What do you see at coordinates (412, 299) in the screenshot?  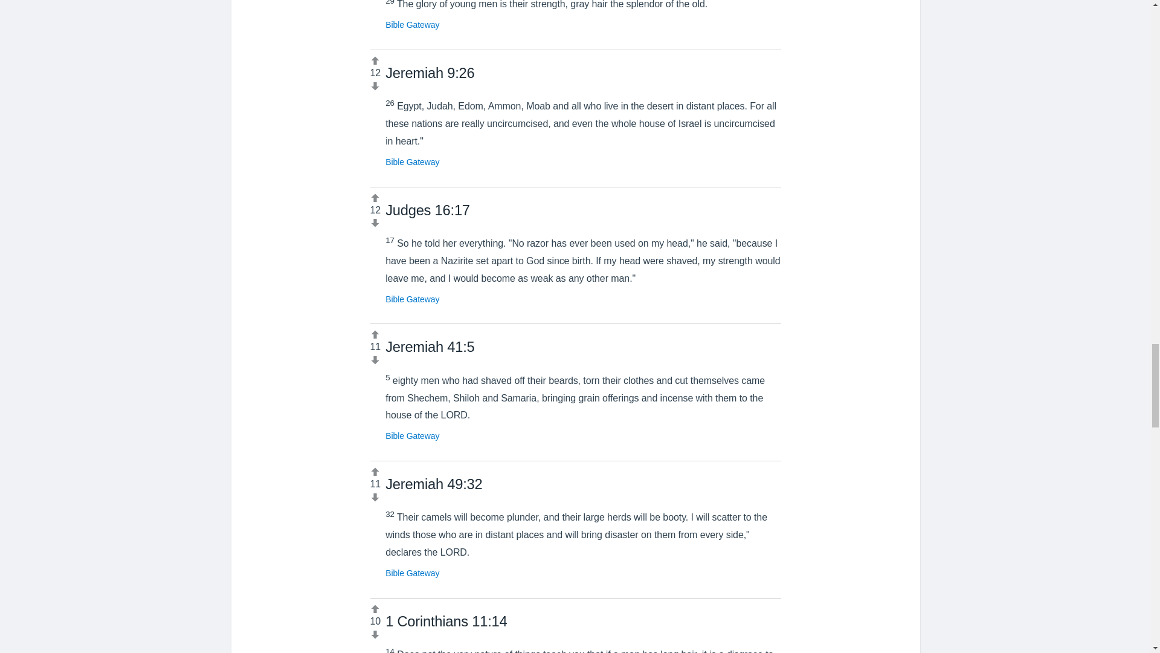 I see `Bible Gateway` at bounding box center [412, 299].